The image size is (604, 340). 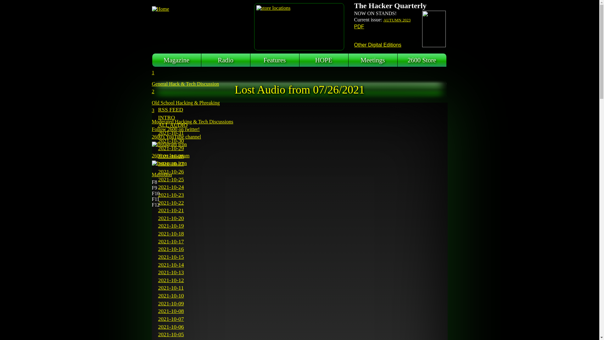 I want to click on 2021-10-05, so click(x=171, y=334).